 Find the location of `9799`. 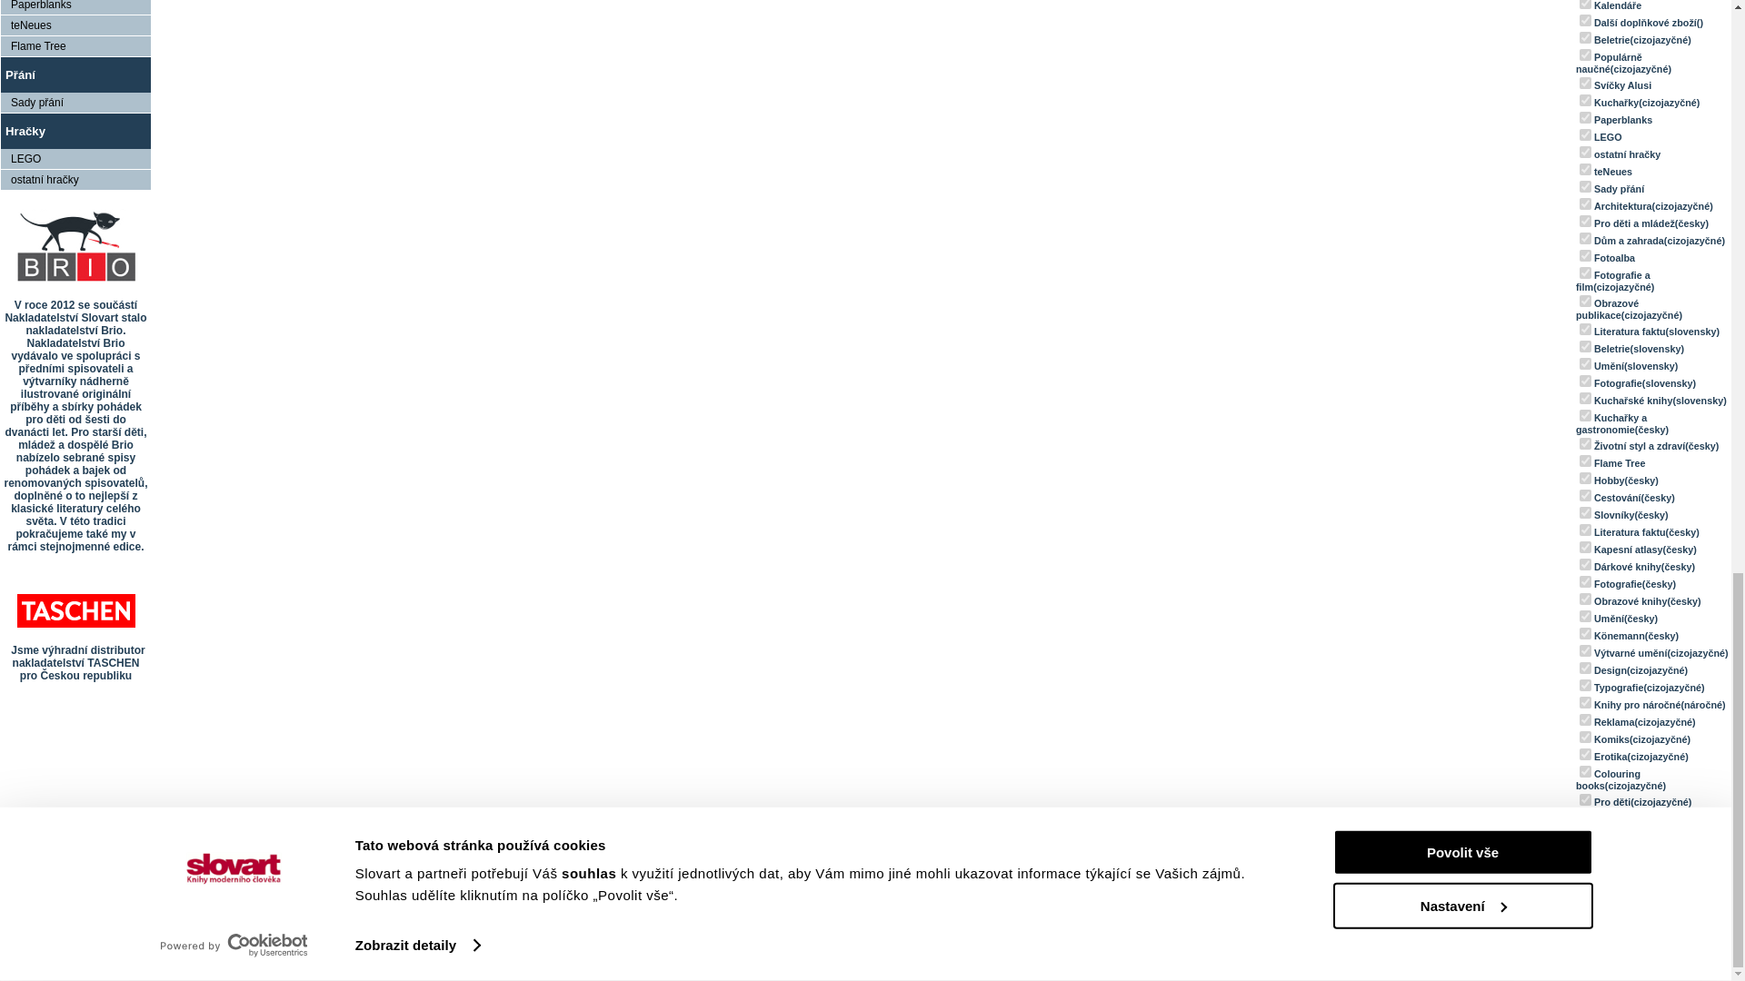

9799 is located at coordinates (1585, 100).